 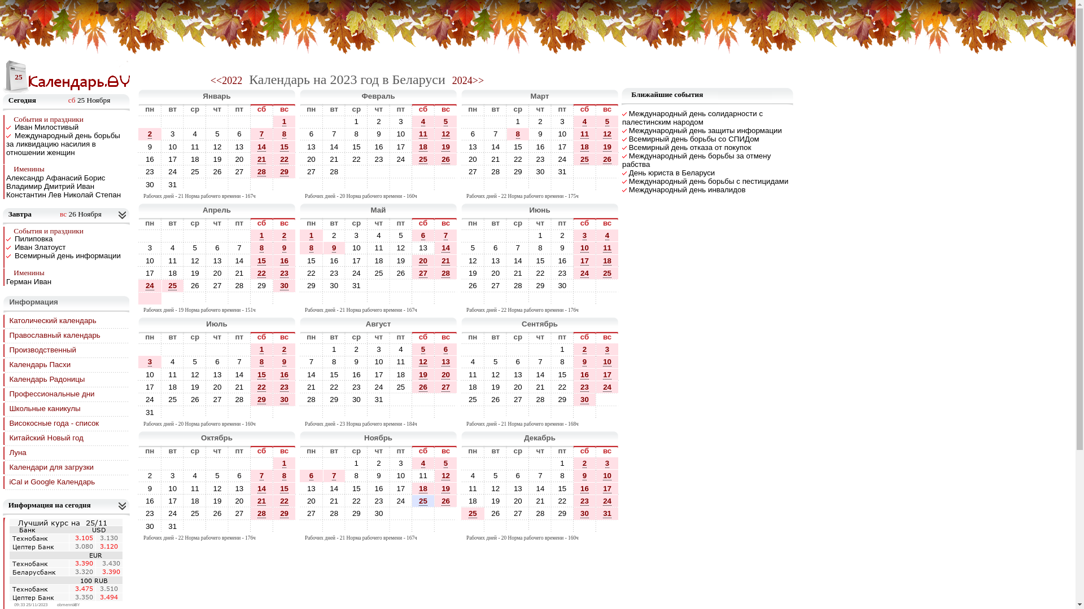 I want to click on 21, so click(x=334, y=501).